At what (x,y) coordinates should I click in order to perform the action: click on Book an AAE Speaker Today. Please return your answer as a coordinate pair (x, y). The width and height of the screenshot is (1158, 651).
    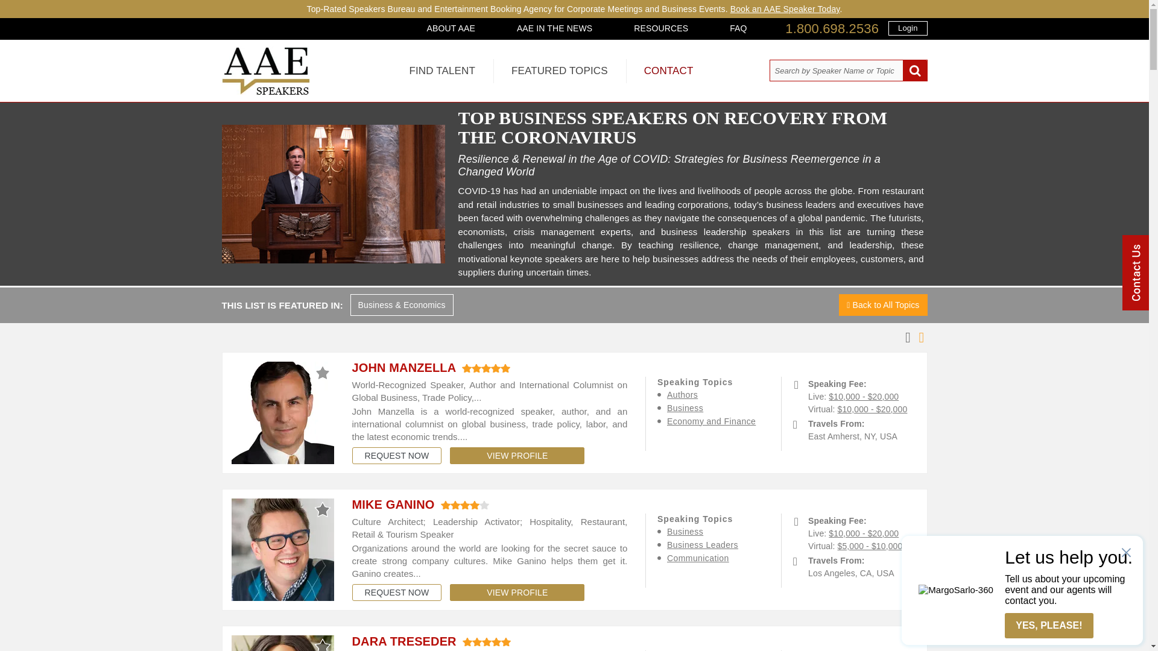
    Looking at the image, I should click on (785, 8).